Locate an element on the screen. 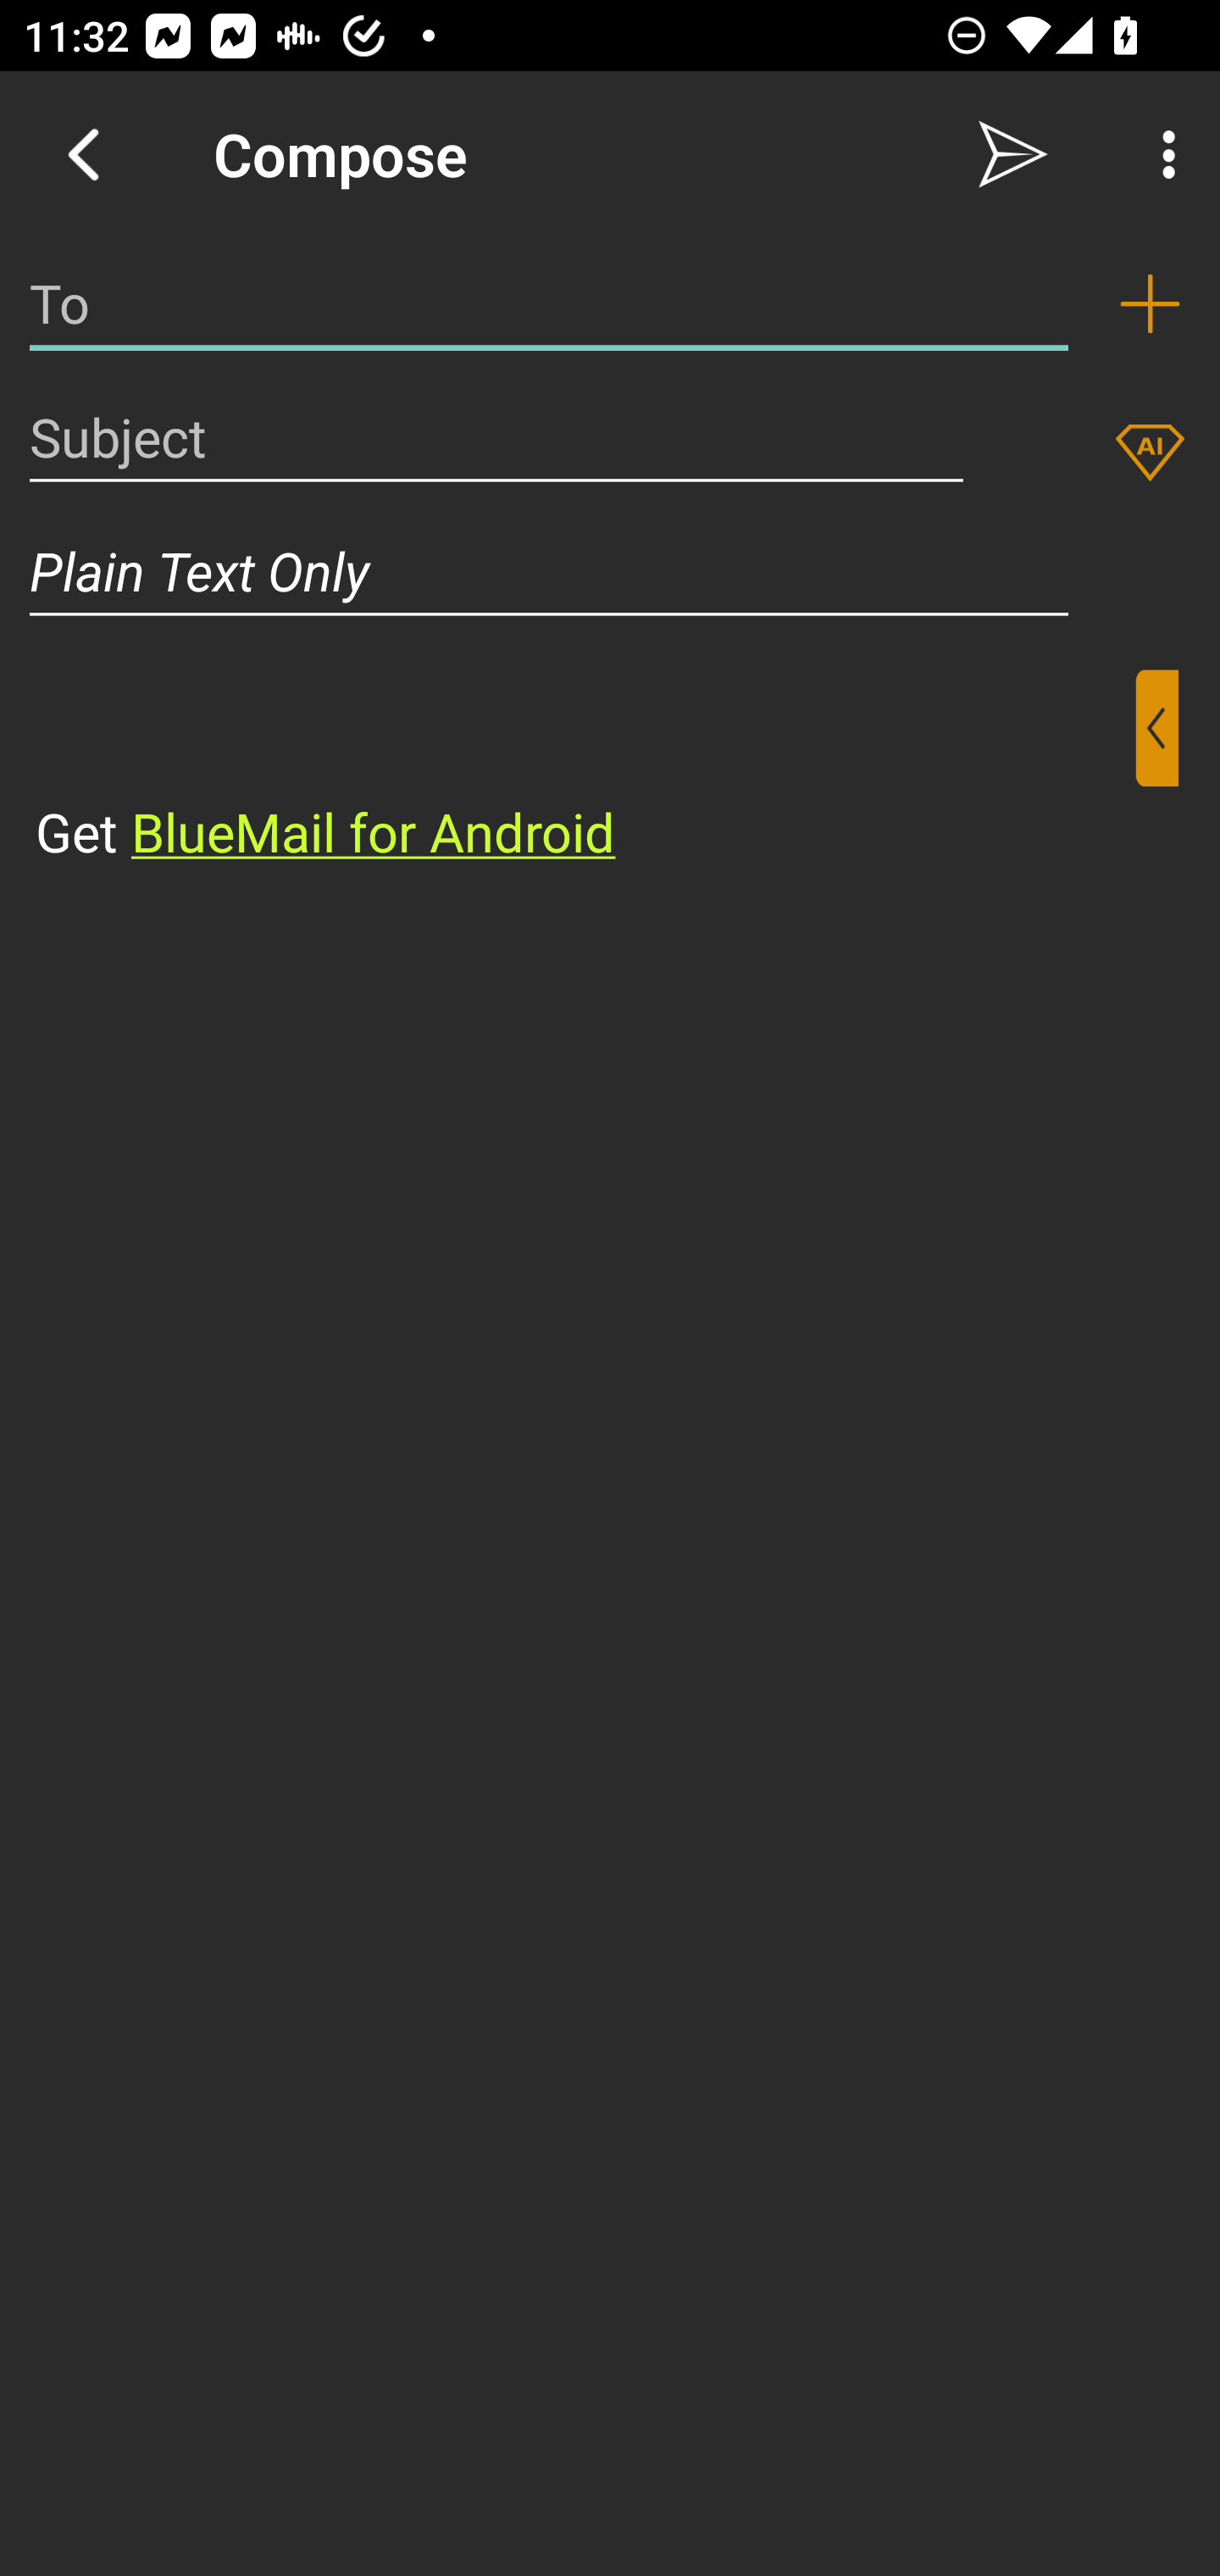 This screenshot has width=1220, height=2576. To is located at coordinates (549, 303).